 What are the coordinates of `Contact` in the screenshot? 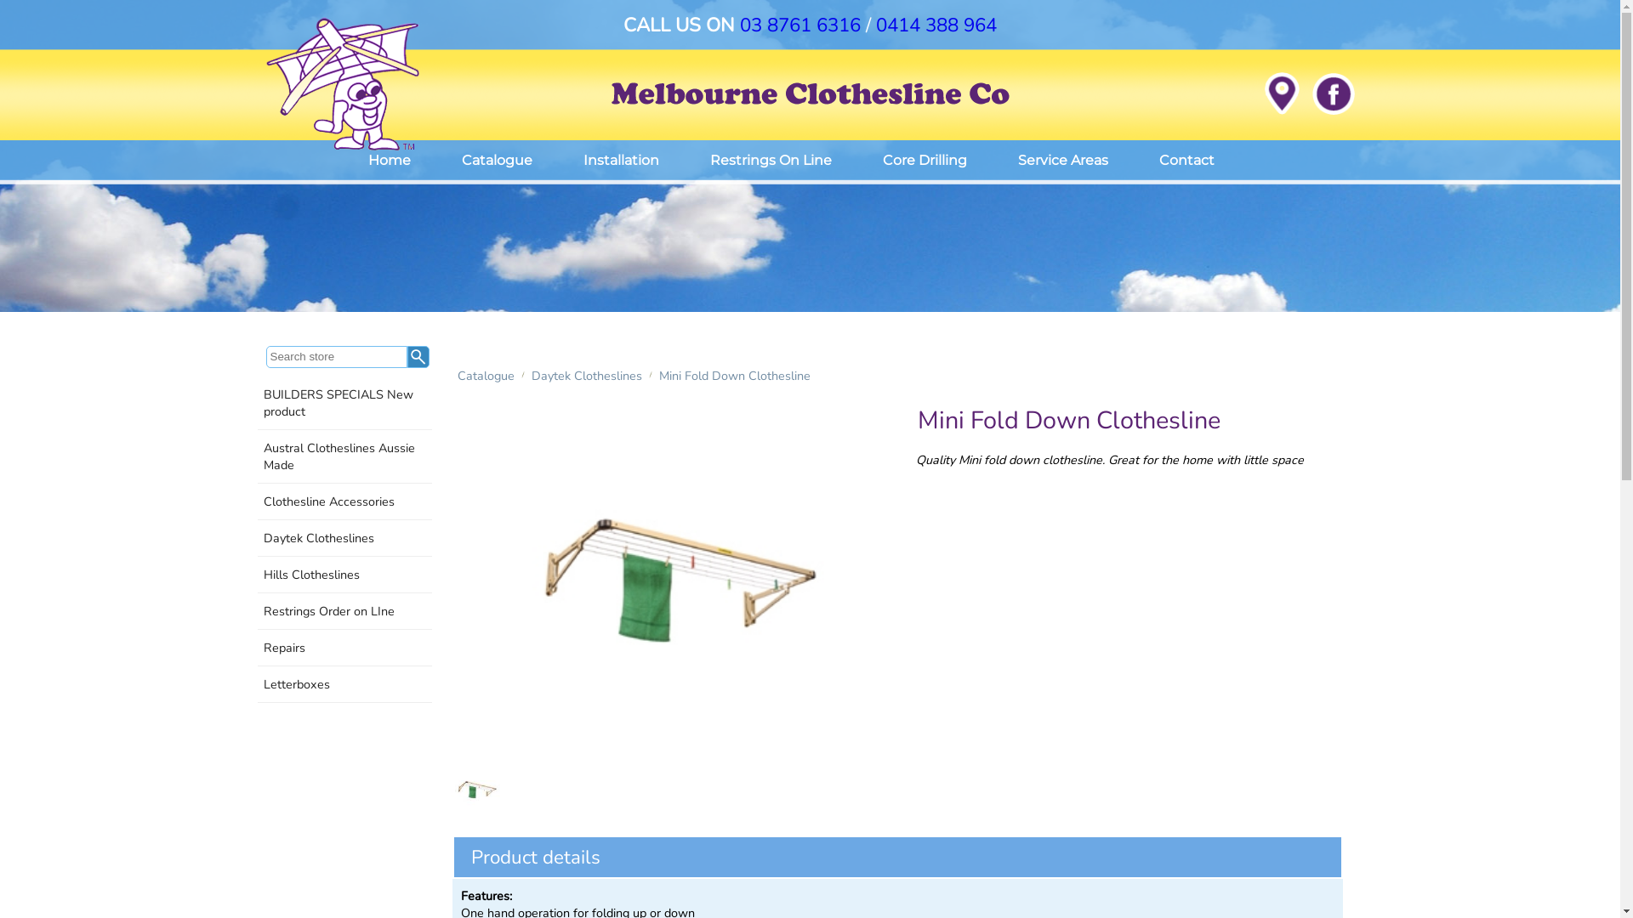 It's located at (1186, 160).